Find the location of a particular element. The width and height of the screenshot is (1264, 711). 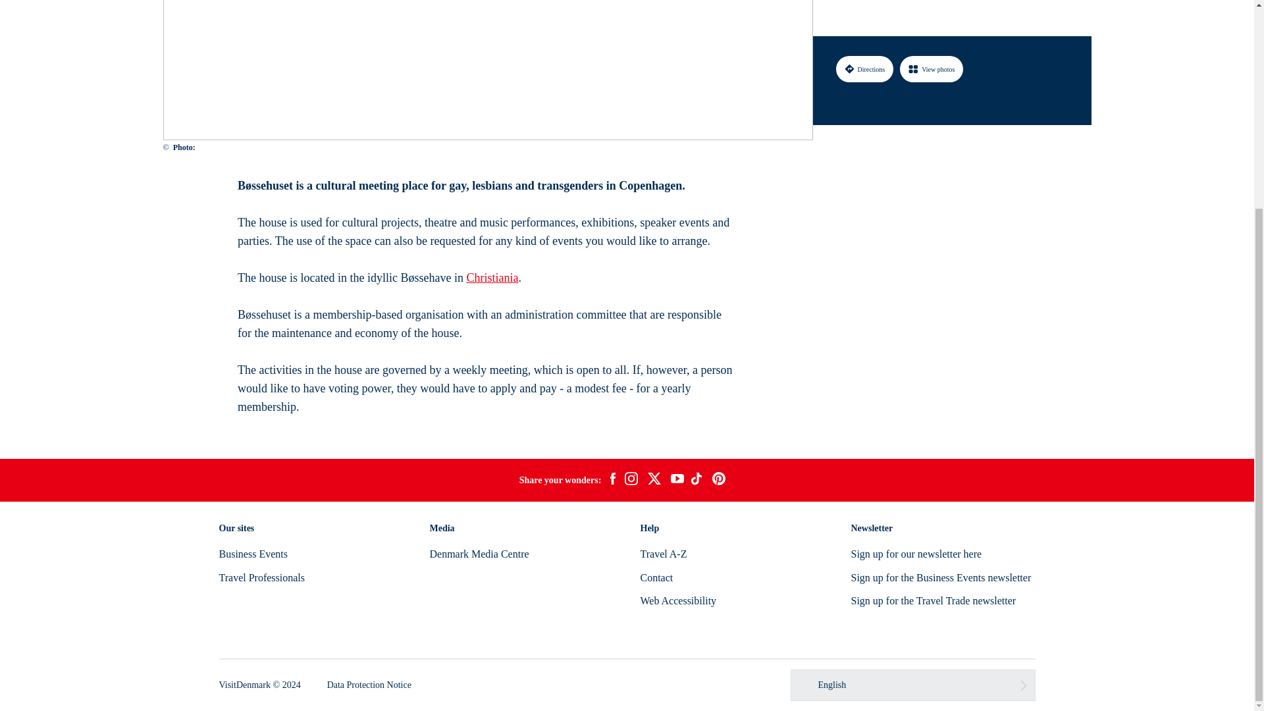

facebook is located at coordinates (612, 481).